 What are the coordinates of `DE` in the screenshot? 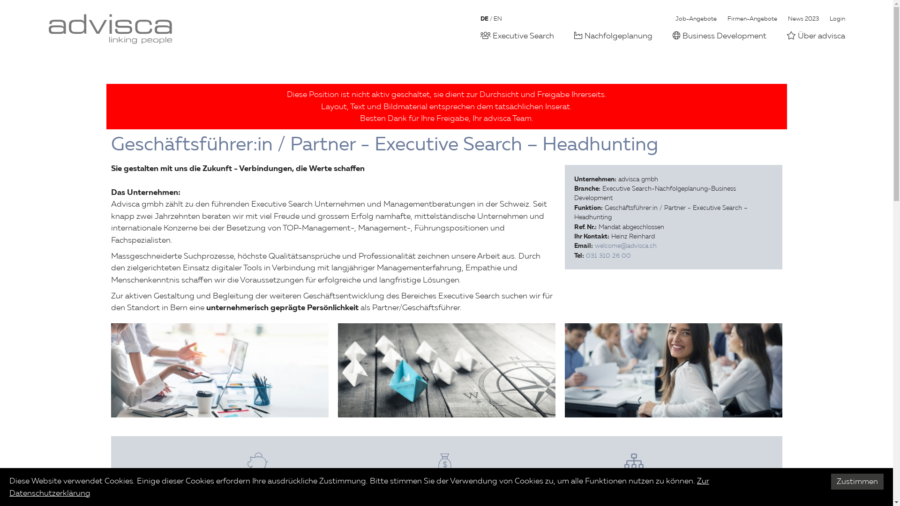 It's located at (485, 18).